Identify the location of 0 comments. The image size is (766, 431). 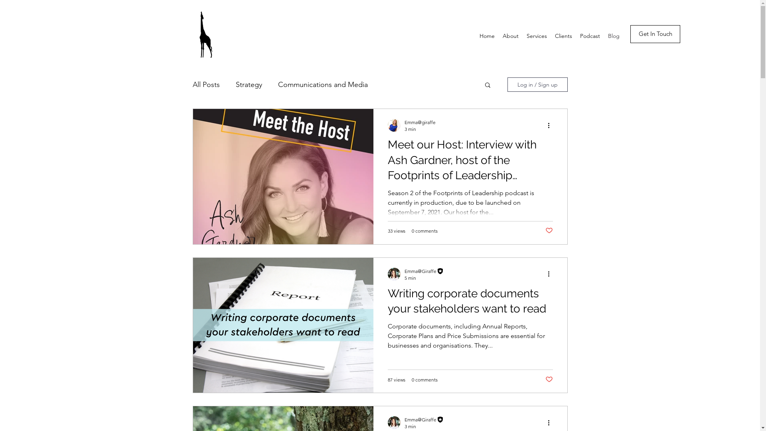
(424, 380).